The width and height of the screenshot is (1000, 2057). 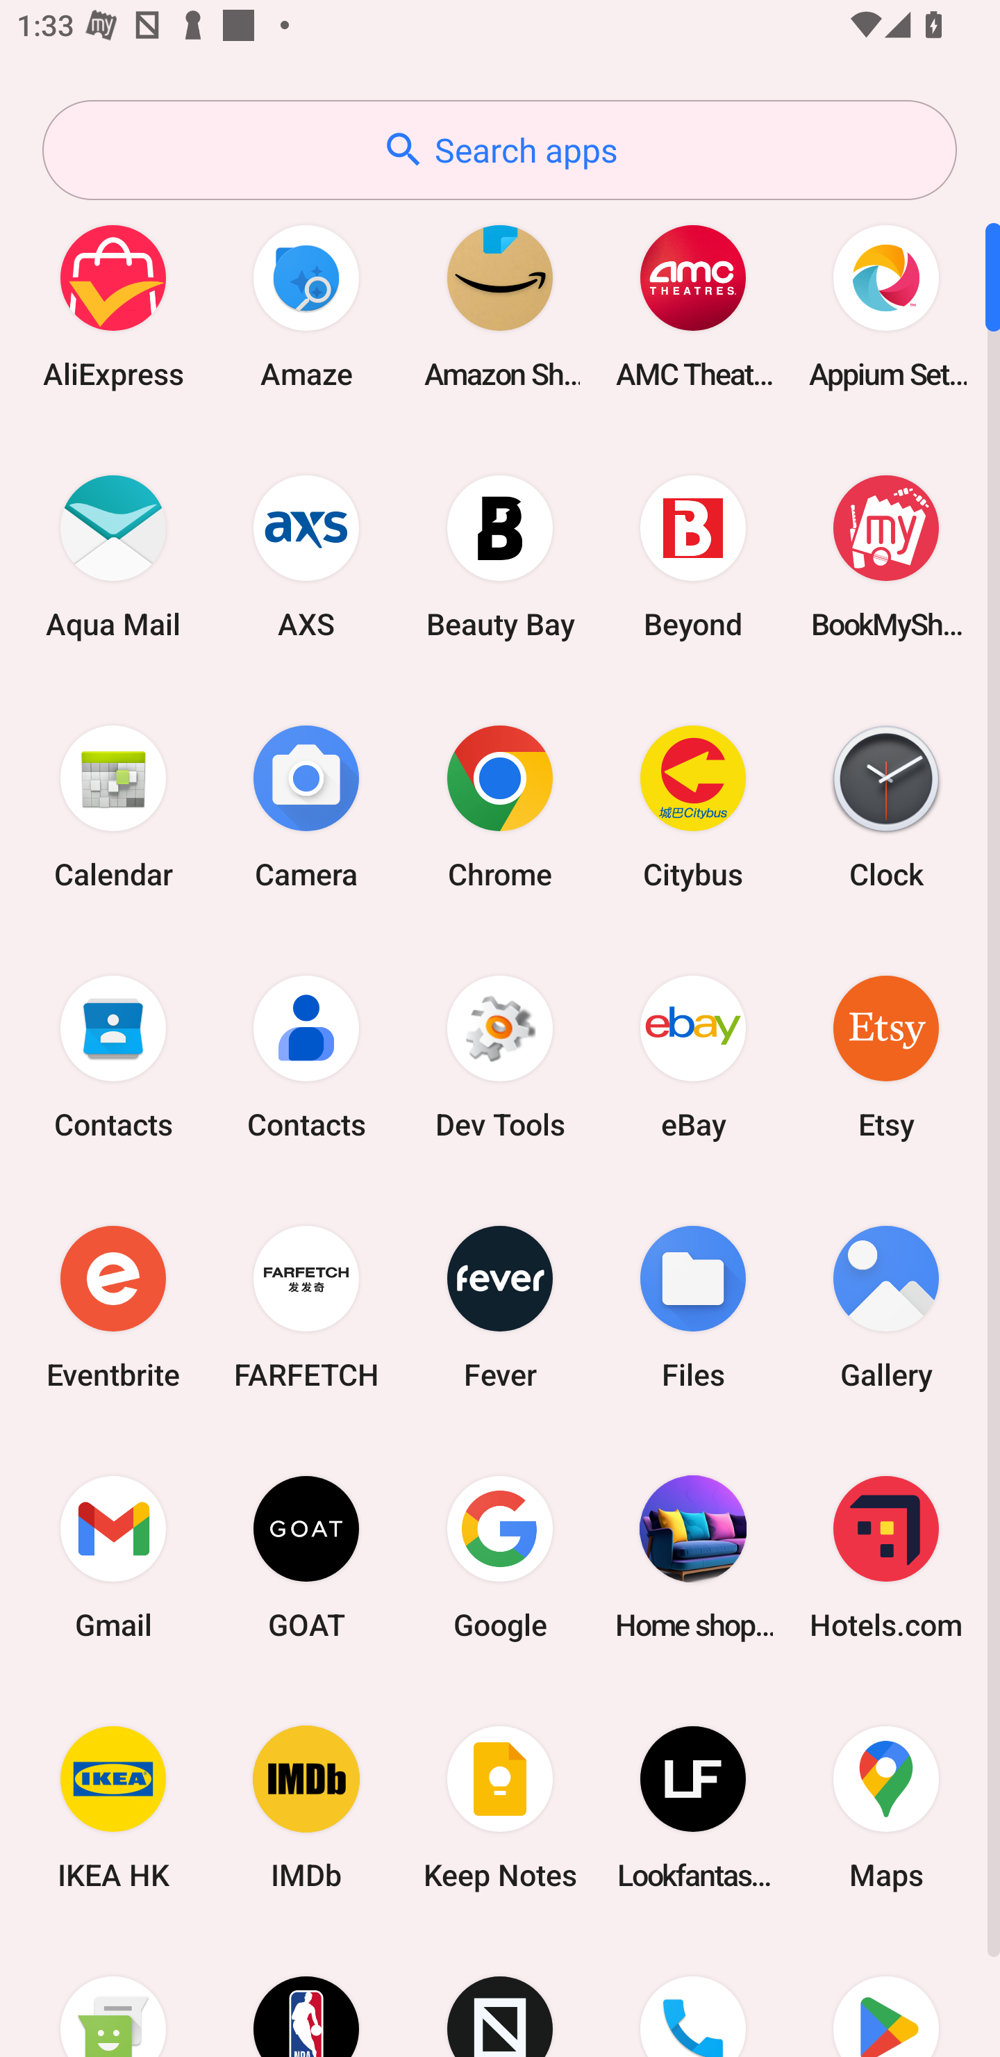 What do you see at coordinates (306, 1808) in the screenshot?
I see `IMDb` at bounding box center [306, 1808].